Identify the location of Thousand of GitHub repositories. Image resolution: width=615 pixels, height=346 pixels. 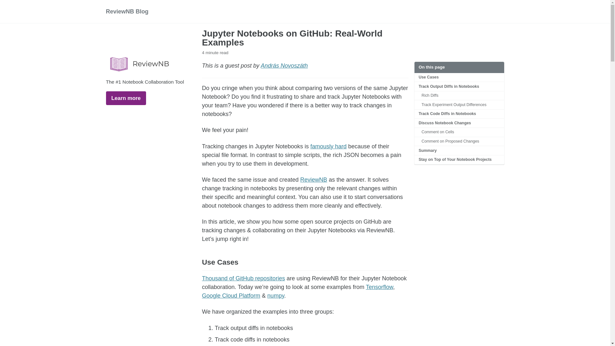
(243, 278).